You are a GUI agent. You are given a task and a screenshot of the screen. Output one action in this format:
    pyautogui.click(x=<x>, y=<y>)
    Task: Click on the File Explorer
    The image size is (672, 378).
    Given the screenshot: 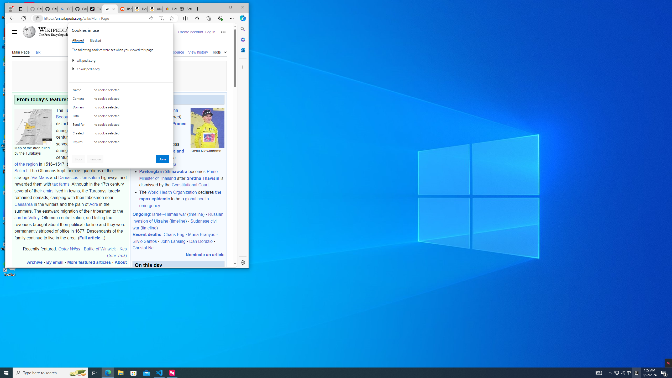 What is the action you would take?
    pyautogui.click(x=120, y=373)
    